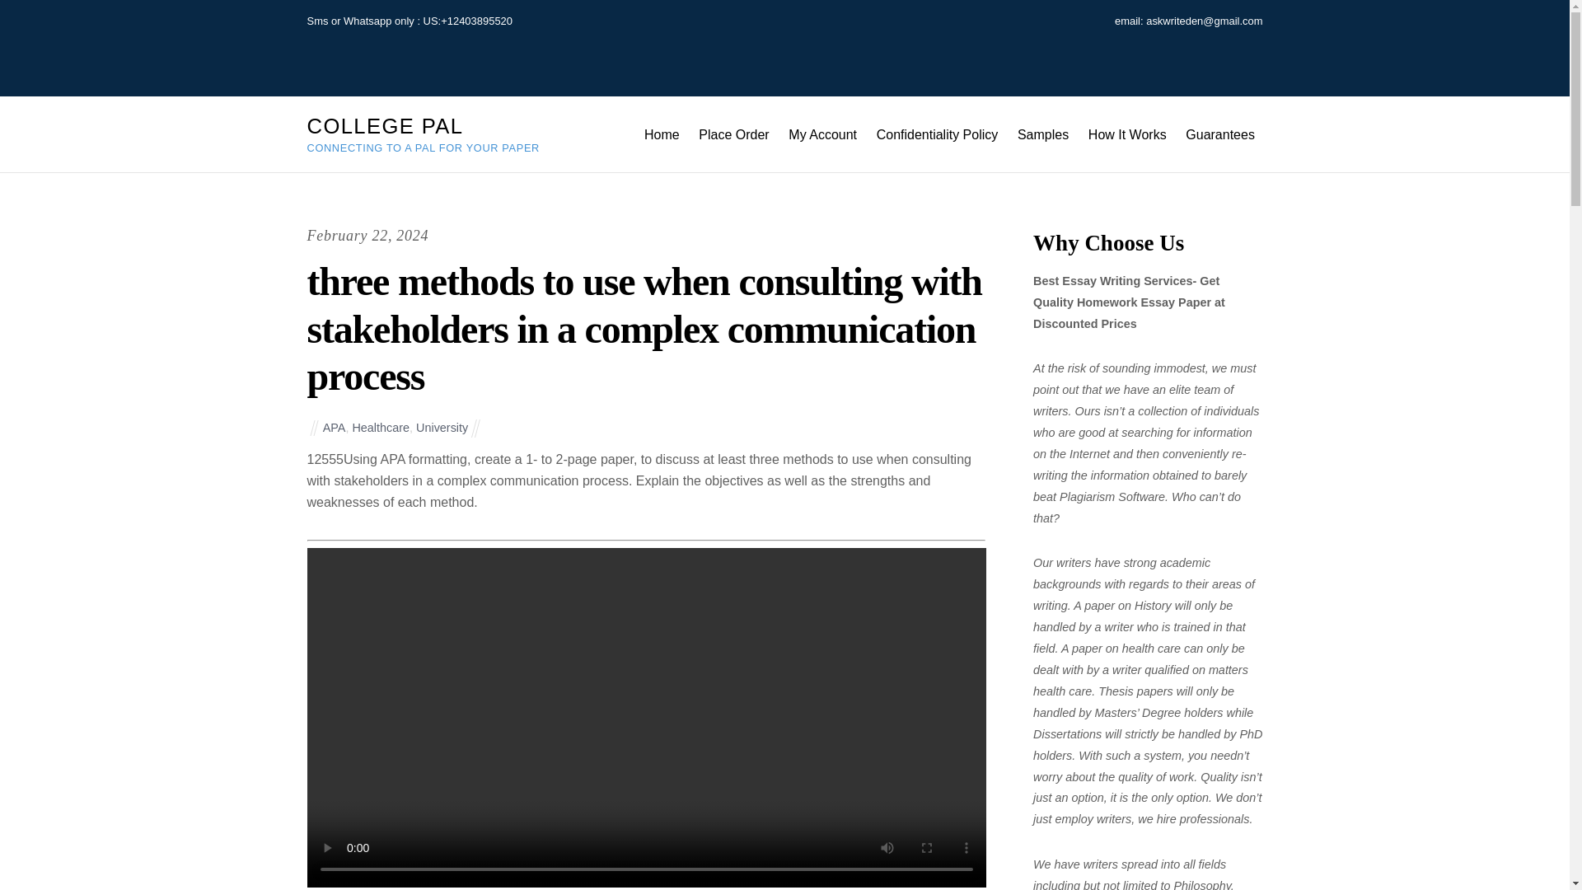 The width and height of the screenshot is (1582, 890). I want to click on Confidentiality Policy, so click(938, 133).